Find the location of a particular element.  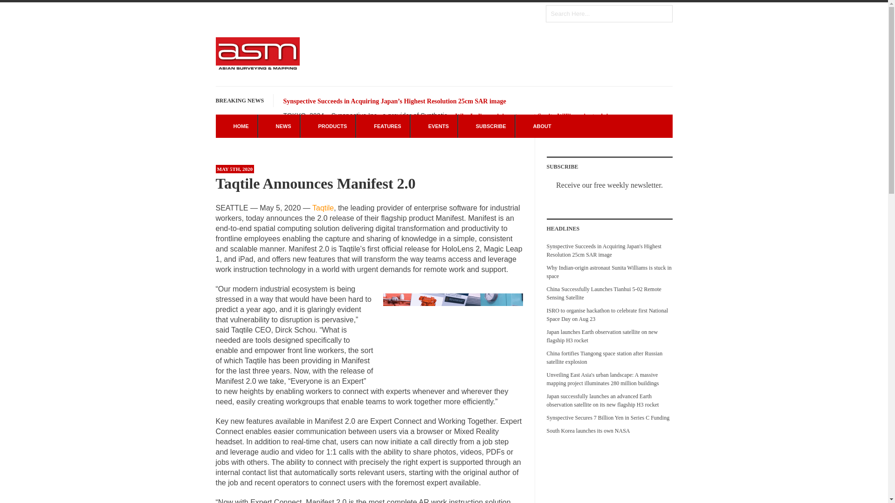

RSS is located at coordinates (358, 13).